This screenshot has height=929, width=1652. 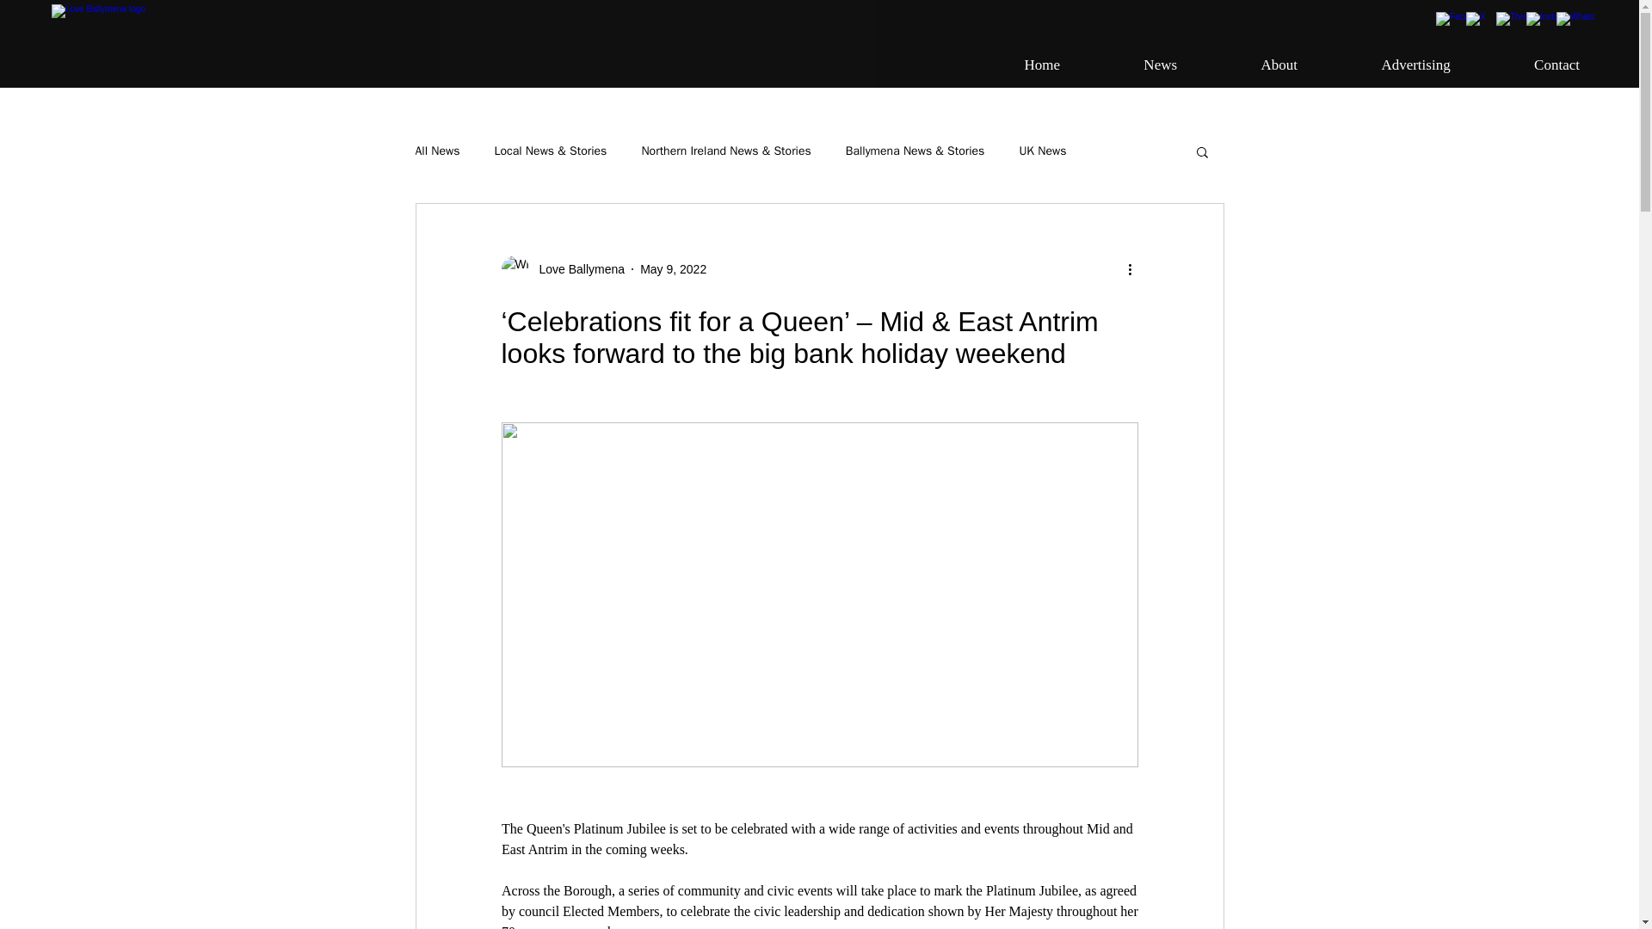 I want to click on About, so click(x=1249, y=65).